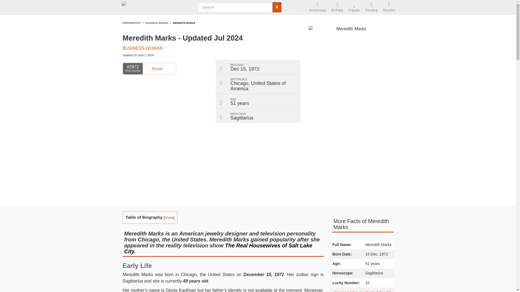 Image resolution: width=520 pixels, height=292 pixels. Describe the element at coordinates (389, 8) in the screenshot. I see `Random` at that location.